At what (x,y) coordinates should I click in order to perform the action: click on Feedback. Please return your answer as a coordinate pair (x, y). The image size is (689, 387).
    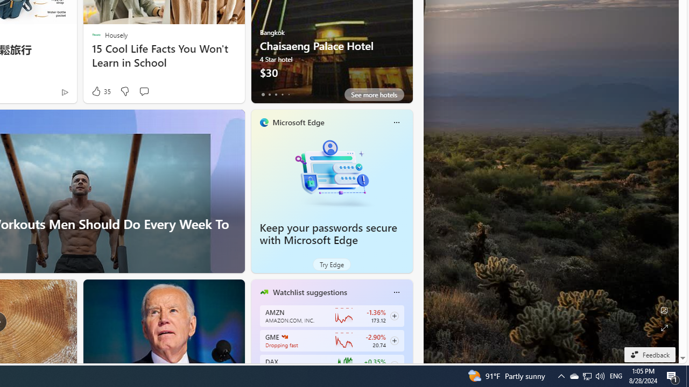
    Looking at the image, I should click on (649, 354).